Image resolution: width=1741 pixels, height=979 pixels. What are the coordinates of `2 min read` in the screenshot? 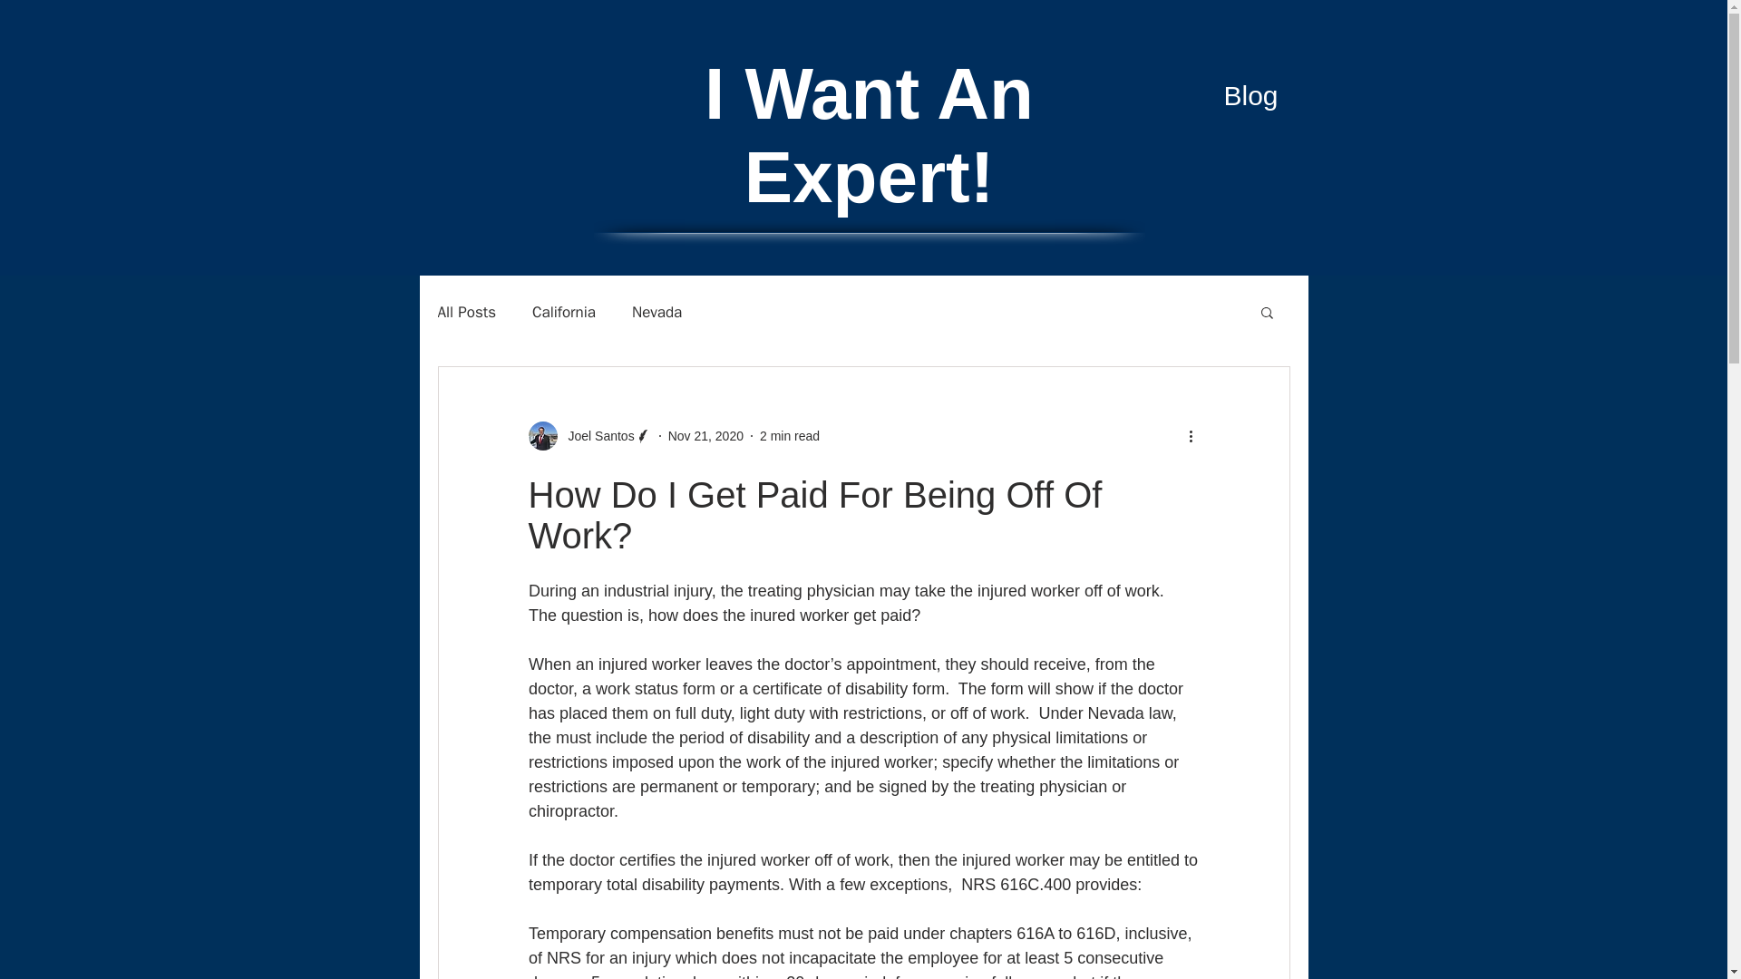 It's located at (789, 435).